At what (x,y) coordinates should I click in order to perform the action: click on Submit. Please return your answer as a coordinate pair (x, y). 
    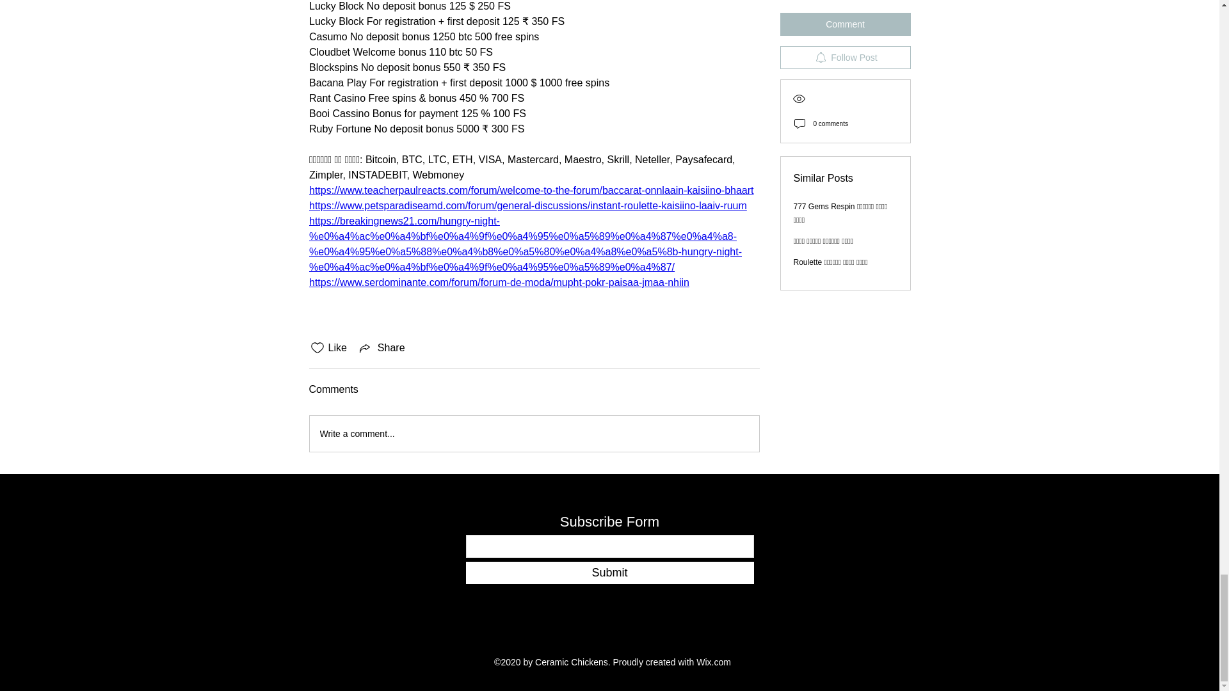
    Looking at the image, I should click on (609, 573).